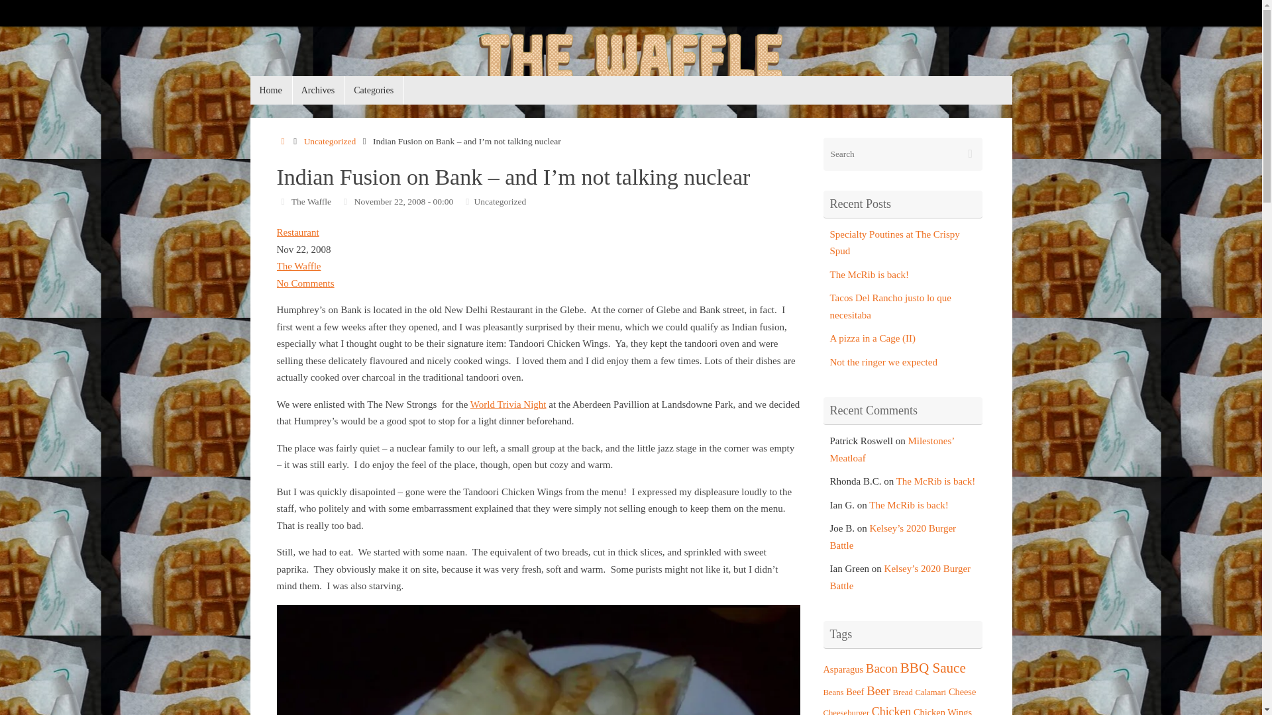 The height and width of the screenshot is (715, 1272). What do you see at coordinates (298, 232) in the screenshot?
I see `Restaurant` at bounding box center [298, 232].